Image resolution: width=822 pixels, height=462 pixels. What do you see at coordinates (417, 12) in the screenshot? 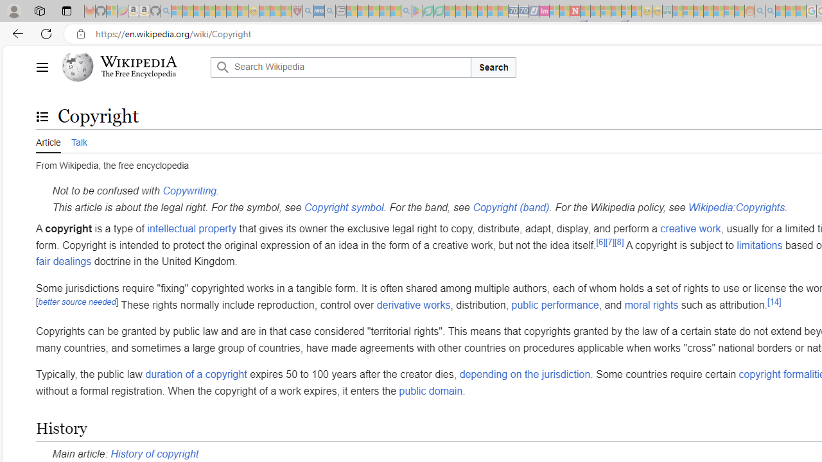
I see `Bluey: Let's Play! - Apps on Google Play - Sleeping` at bounding box center [417, 12].